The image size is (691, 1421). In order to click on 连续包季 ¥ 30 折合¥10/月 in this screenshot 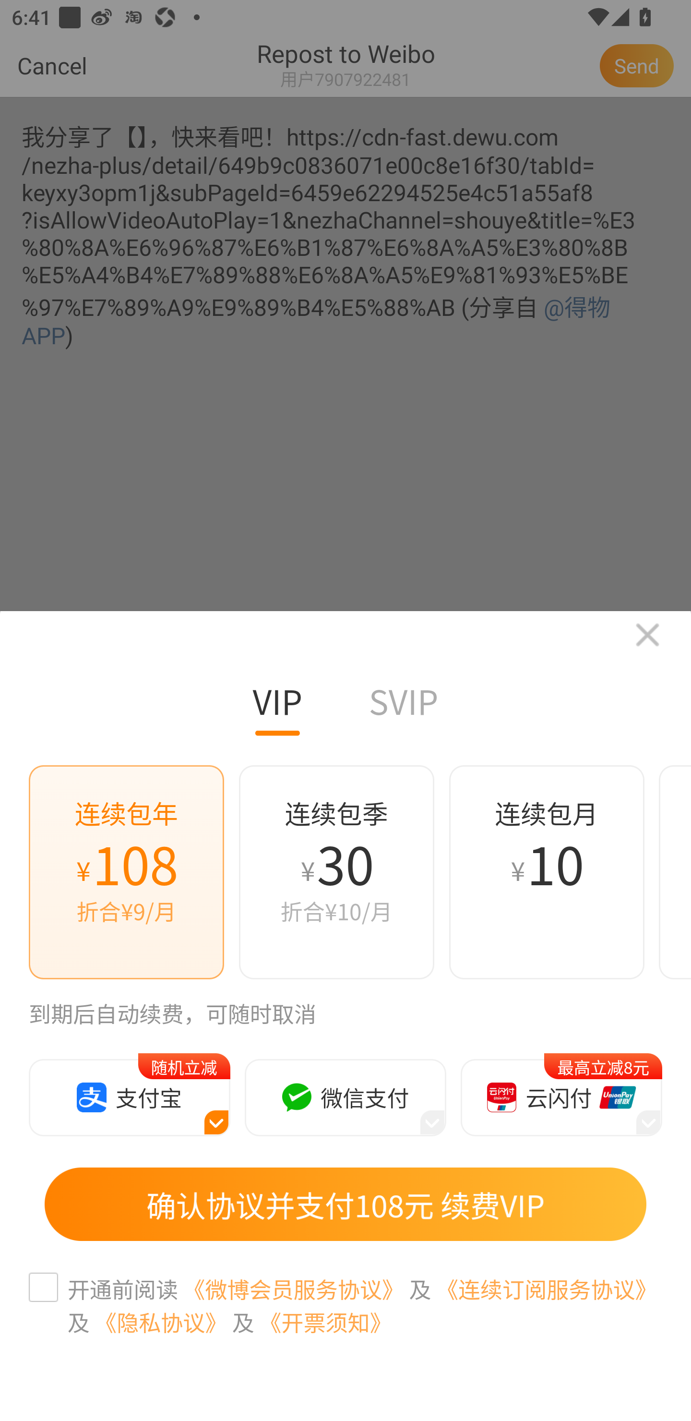, I will do `click(336, 880)`.